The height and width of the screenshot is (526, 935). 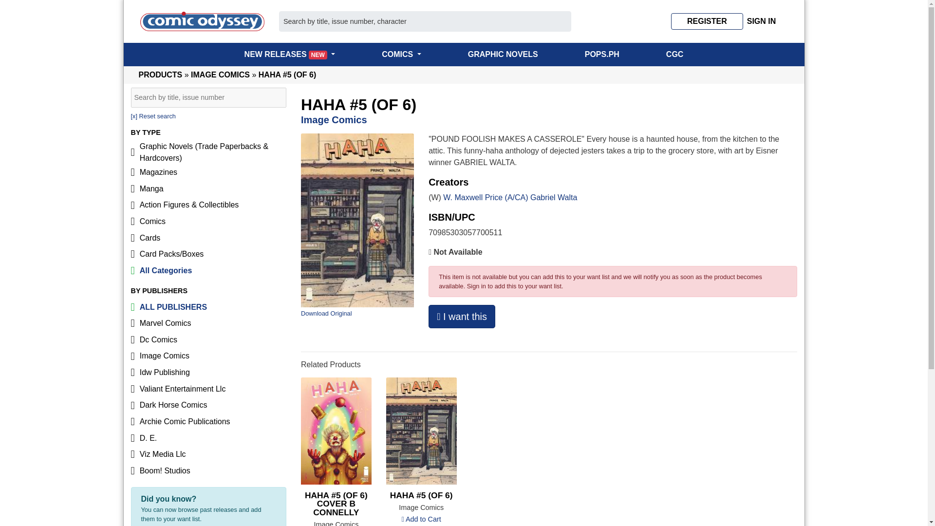 I want to click on POPS.PH, so click(x=602, y=55).